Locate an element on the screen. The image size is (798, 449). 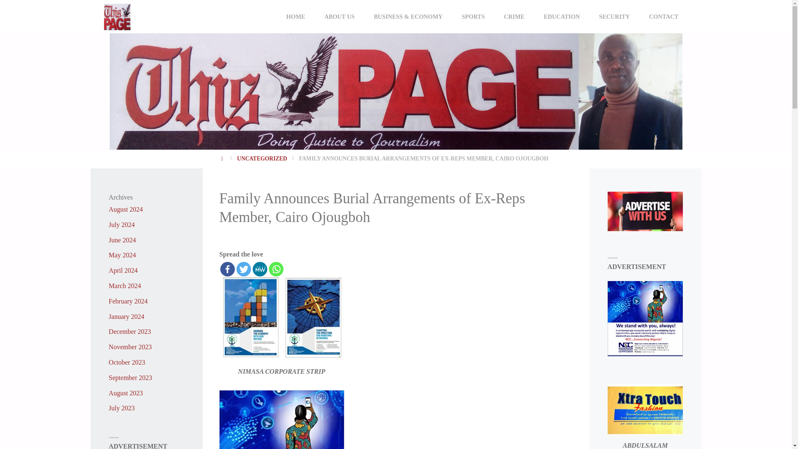
January 2024 is located at coordinates (126, 316).